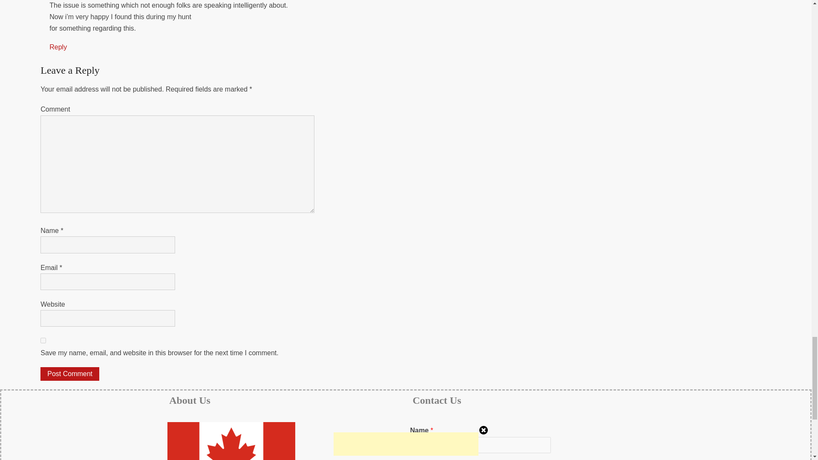 The height and width of the screenshot is (460, 818). Describe the element at coordinates (69, 374) in the screenshot. I see `Post Comment` at that location.